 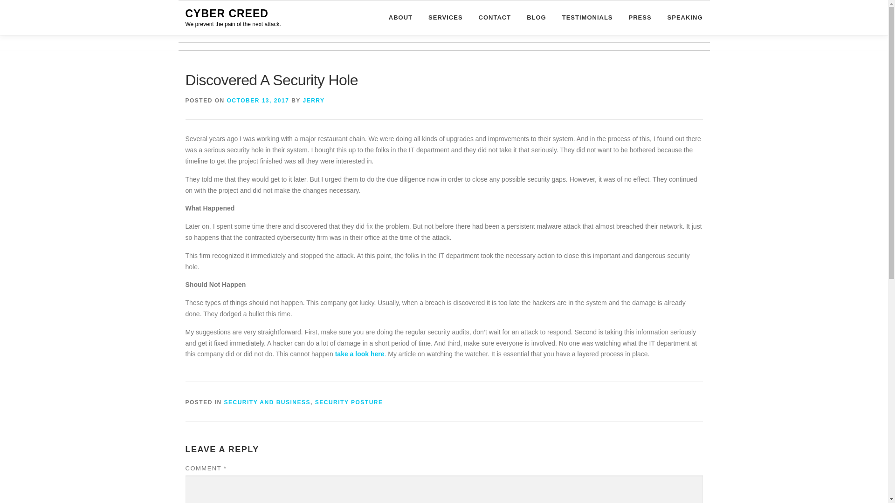 I want to click on ABOUT, so click(x=401, y=17).